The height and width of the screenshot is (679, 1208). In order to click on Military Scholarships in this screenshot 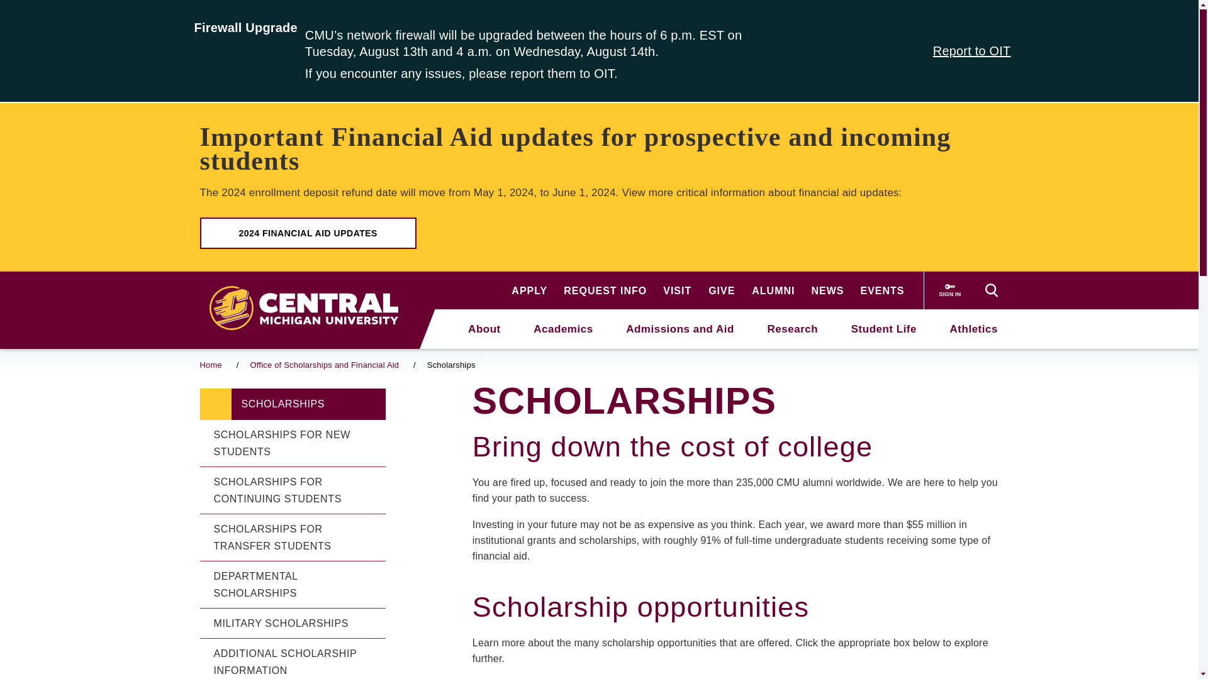, I will do `click(293, 624)`.